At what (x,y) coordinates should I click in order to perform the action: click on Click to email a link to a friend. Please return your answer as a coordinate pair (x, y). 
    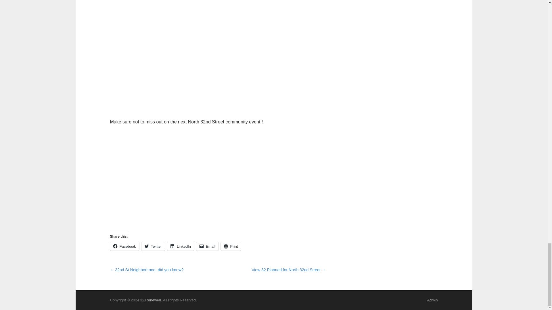
    Looking at the image, I should click on (208, 246).